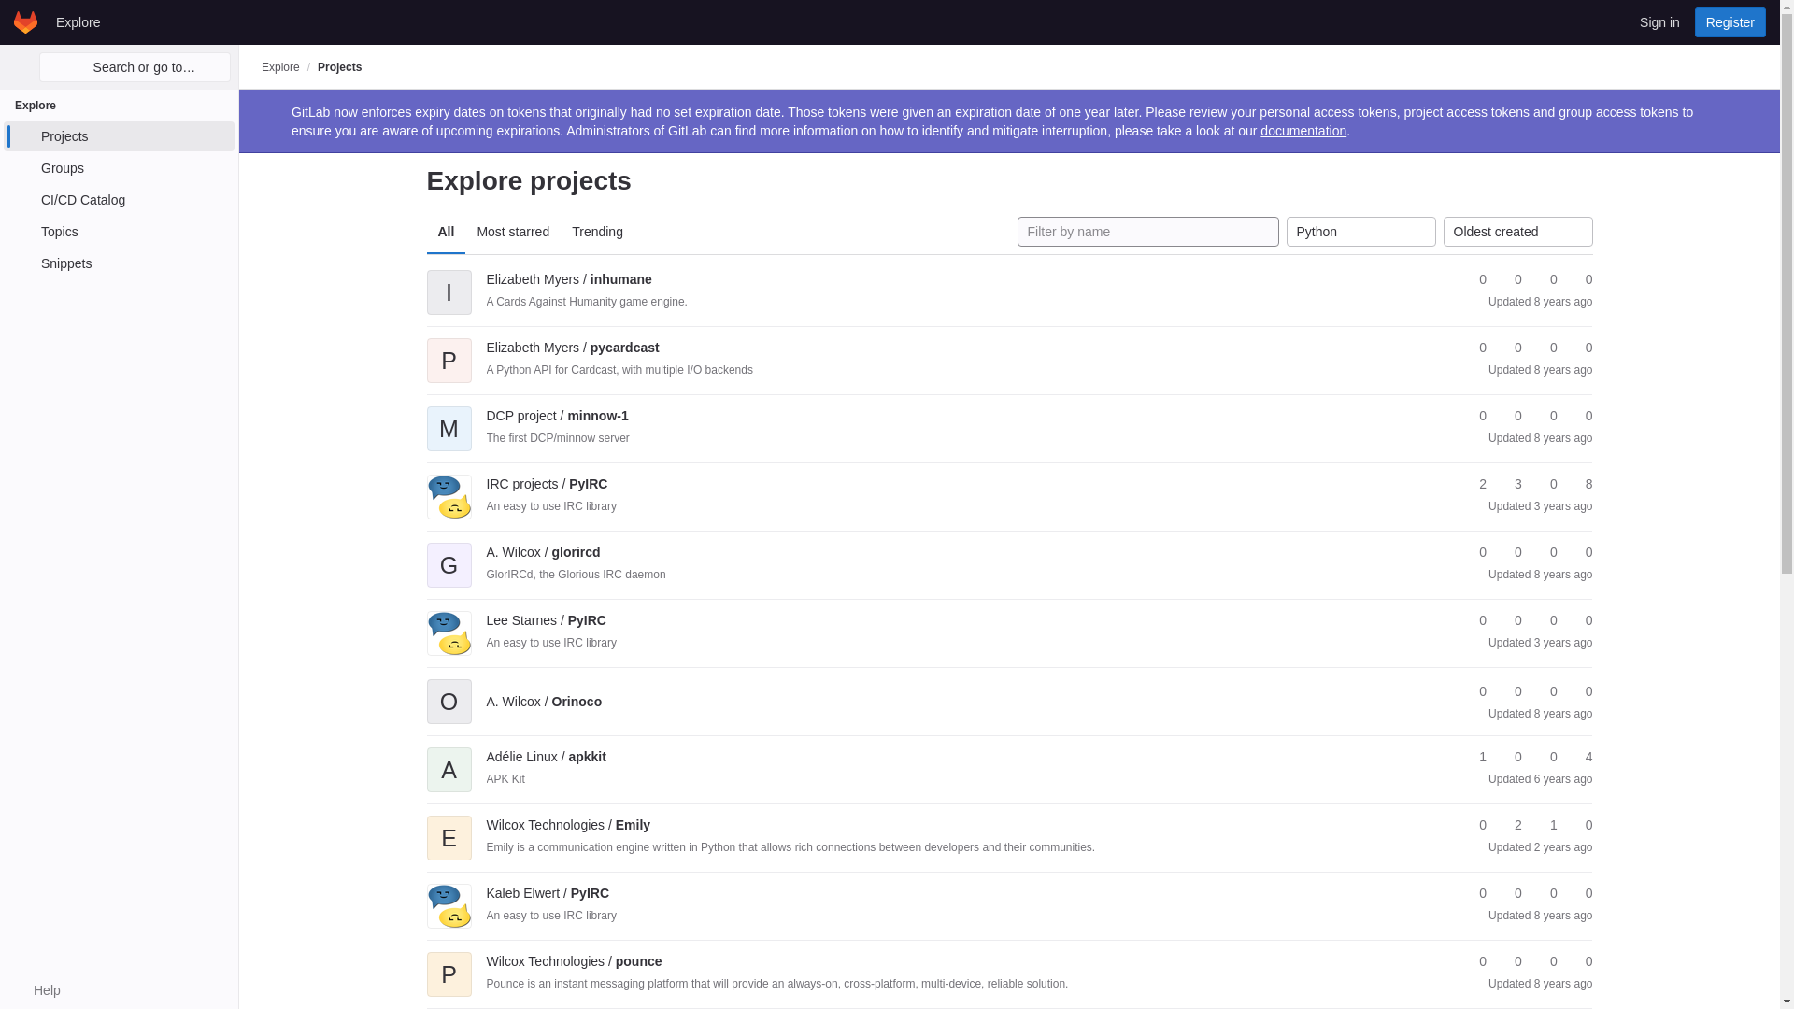 This screenshot has height=1009, width=1794. I want to click on Forks, so click(1510, 279).